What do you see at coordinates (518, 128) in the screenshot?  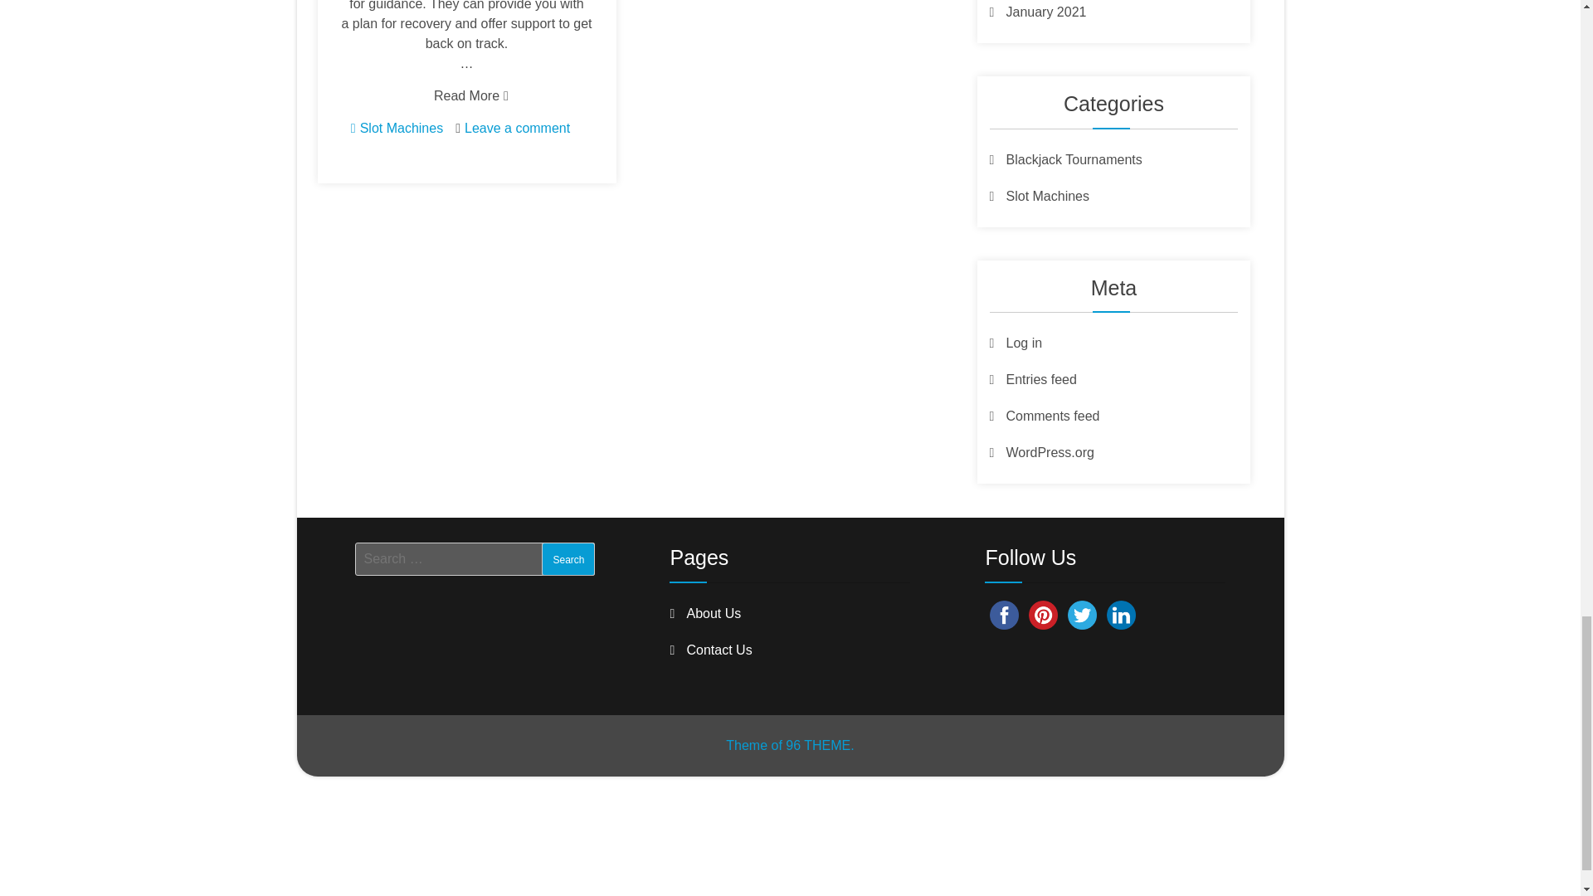 I see `Leave a comment` at bounding box center [518, 128].